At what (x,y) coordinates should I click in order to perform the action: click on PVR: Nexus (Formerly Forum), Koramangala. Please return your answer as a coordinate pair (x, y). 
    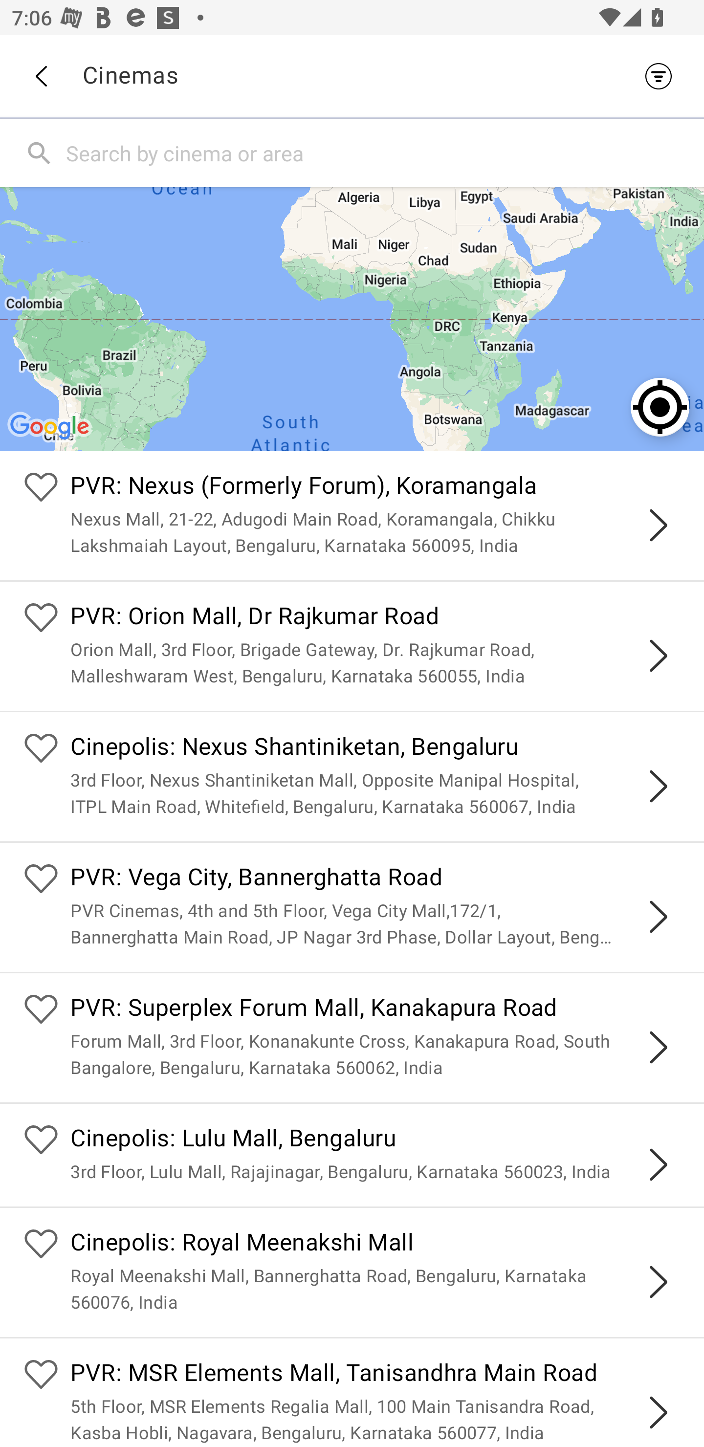
    Looking at the image, I should click on (375, 488).